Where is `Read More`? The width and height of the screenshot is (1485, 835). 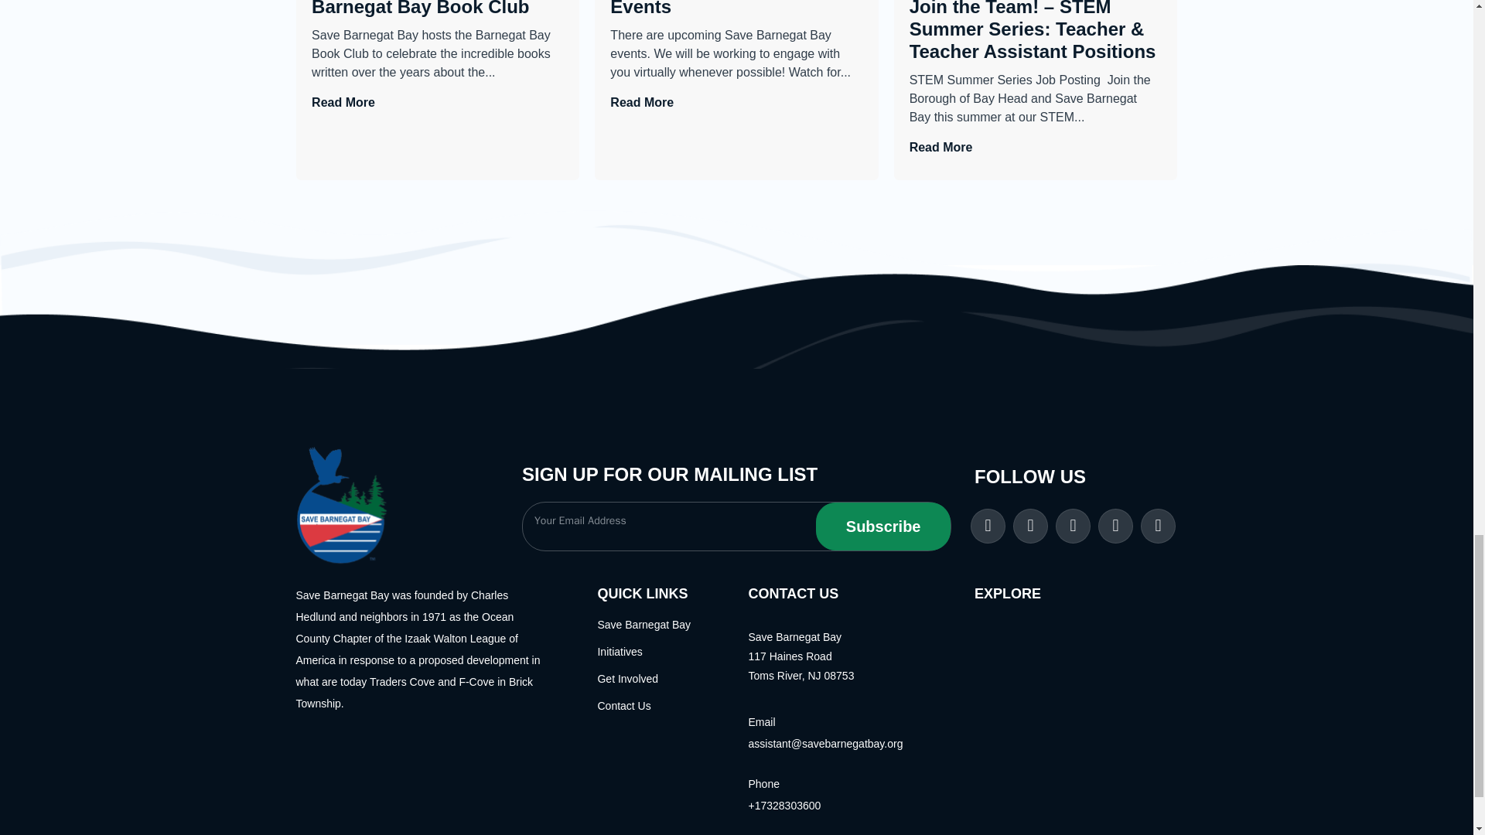
Read More is located at coordinates (642, 102).